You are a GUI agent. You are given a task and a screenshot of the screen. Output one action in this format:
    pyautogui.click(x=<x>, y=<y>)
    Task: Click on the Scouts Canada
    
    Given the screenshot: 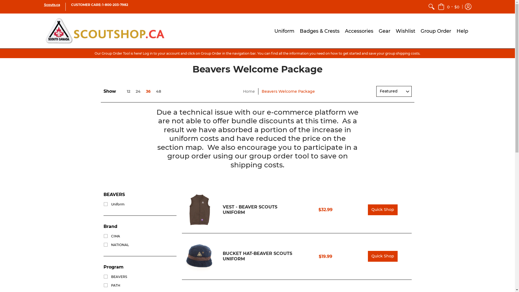 What is the action you would take?
    pyautogui.click(x=105, y=31)
    